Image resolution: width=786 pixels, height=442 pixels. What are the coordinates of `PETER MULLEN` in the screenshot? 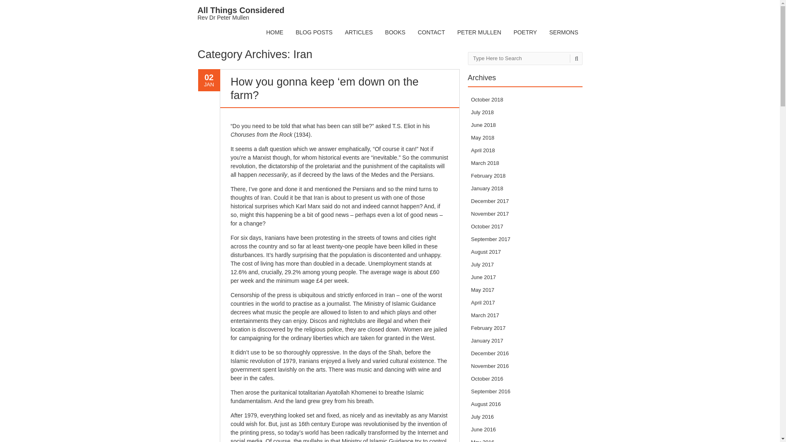 It's located at (479, 32).